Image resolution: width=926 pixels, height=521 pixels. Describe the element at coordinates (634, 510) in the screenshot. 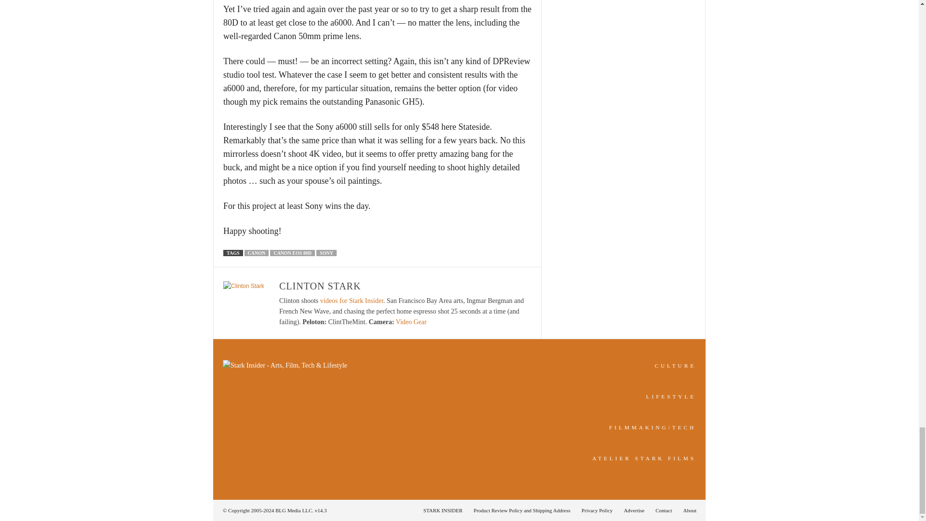

I see `Advertise` at that location.